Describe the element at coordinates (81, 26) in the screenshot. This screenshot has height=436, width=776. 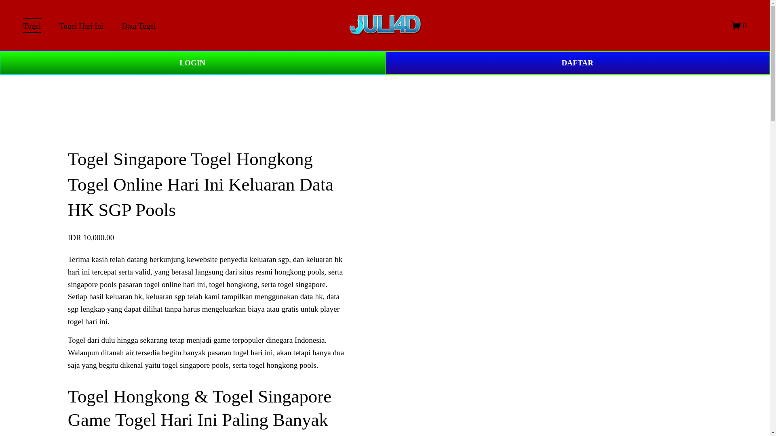
I see `Togel Hari Ini` at that location.